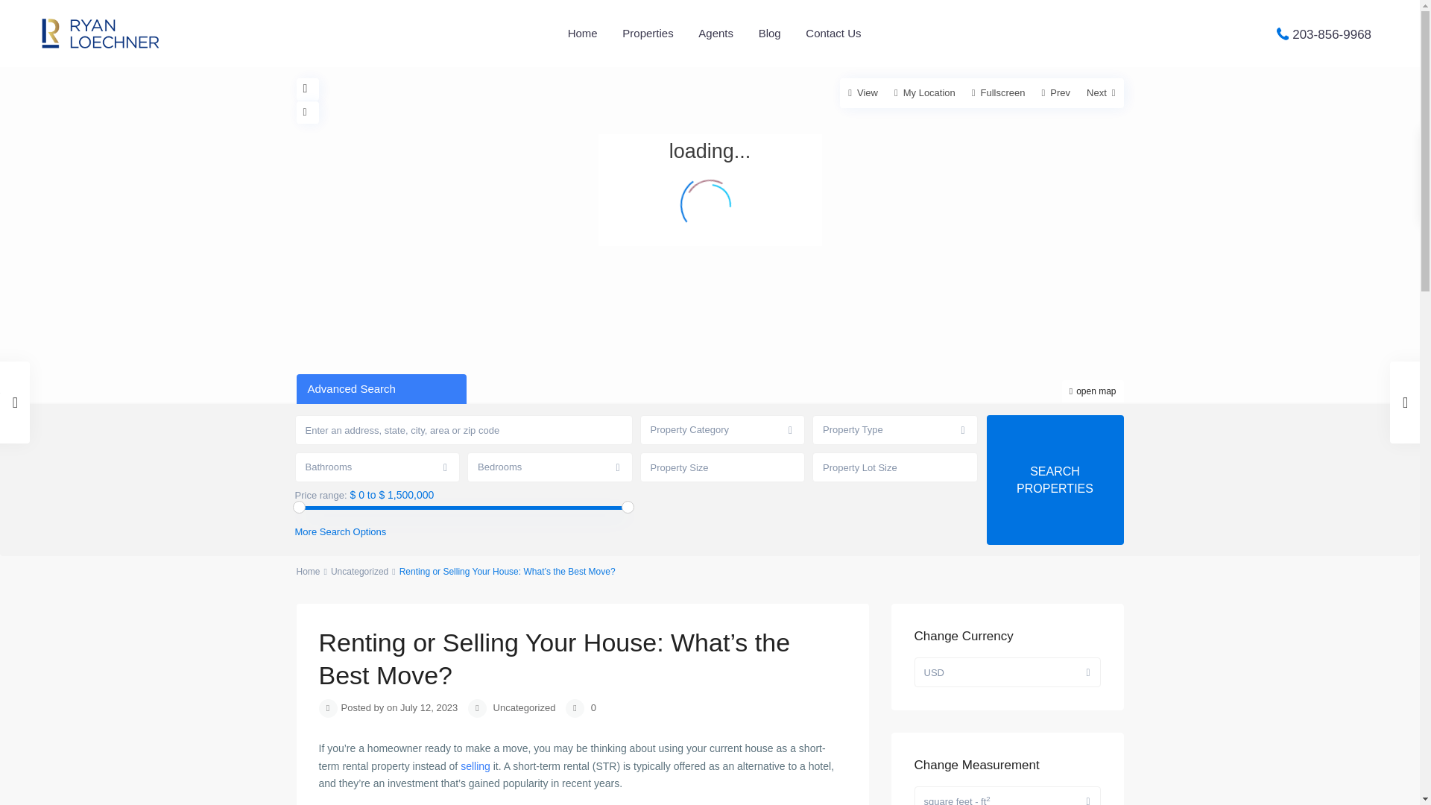 This screenshot has height=805, width=1431. What do you see at coordinates (715, 33) in the screenshot?
I see `Agents` at bounding box center [715, 33].